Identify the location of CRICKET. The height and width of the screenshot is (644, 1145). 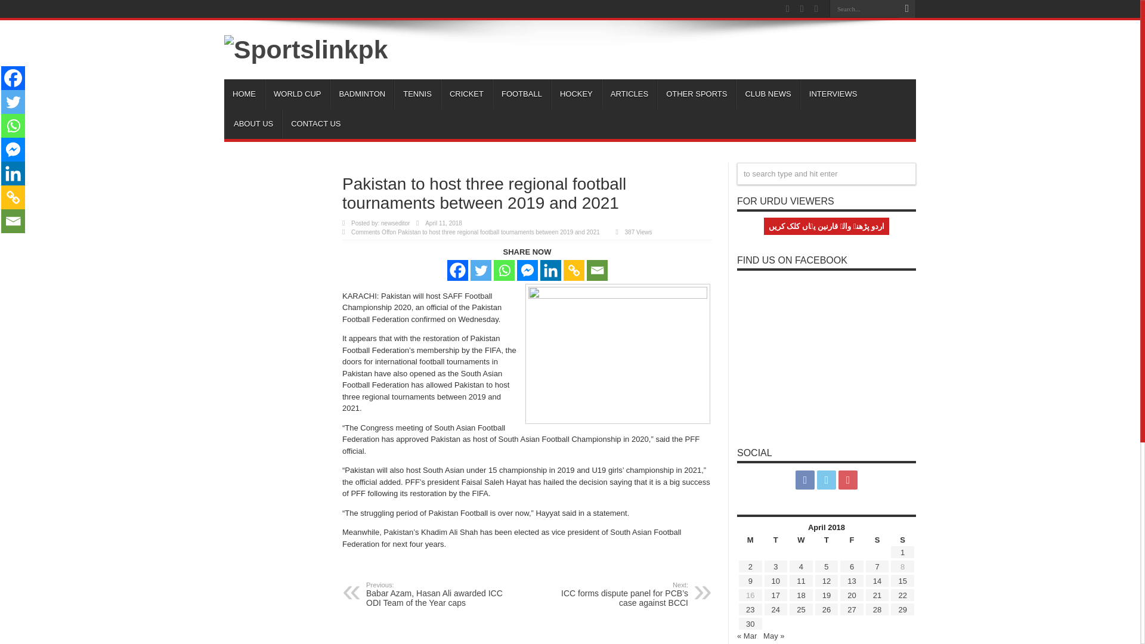
(466, 94).